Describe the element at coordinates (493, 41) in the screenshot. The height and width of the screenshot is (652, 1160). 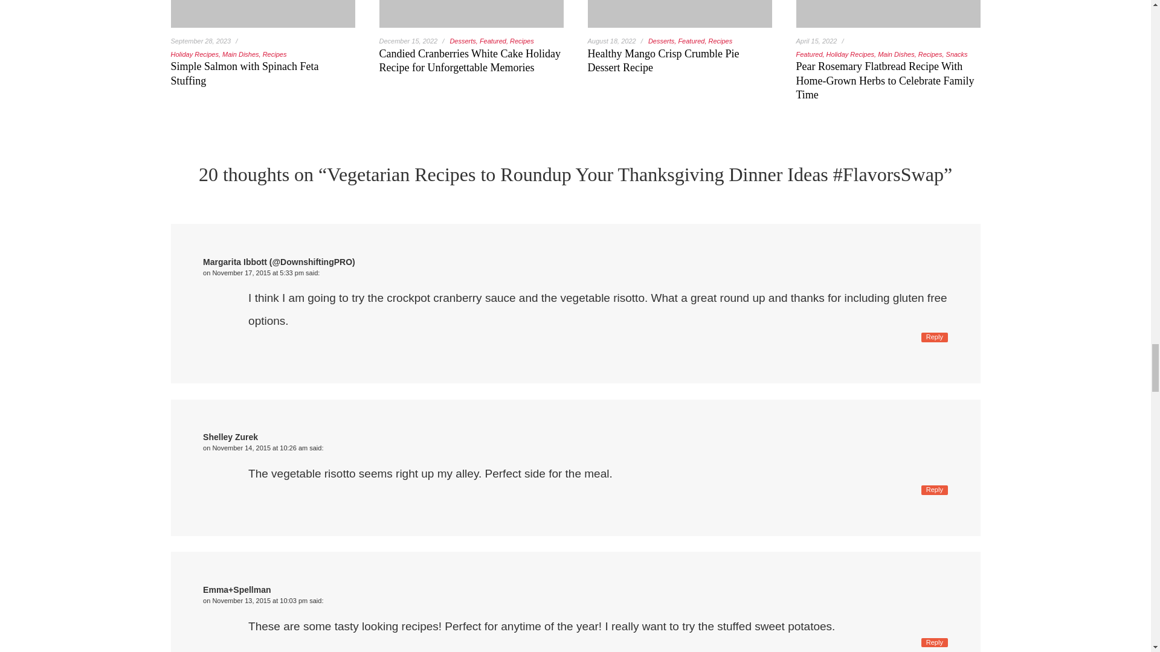
I see `View all articles from: Featured` at that location.